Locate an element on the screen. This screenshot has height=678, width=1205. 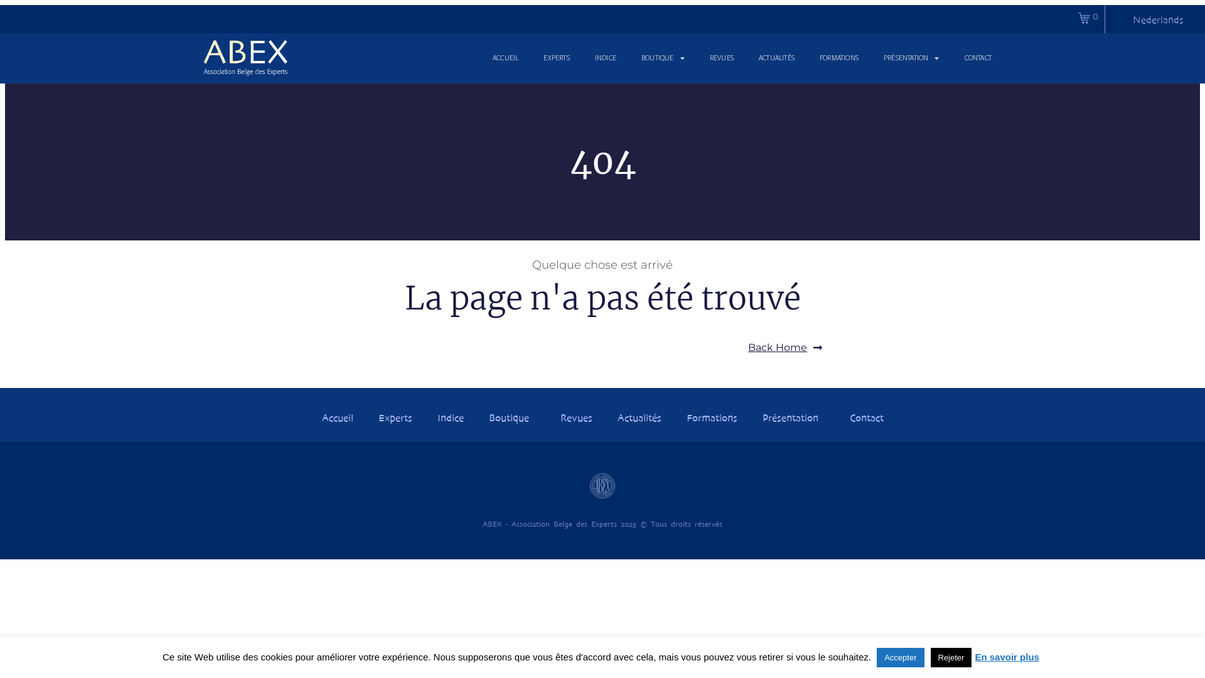
Indice is located at coordinates (450, 417).